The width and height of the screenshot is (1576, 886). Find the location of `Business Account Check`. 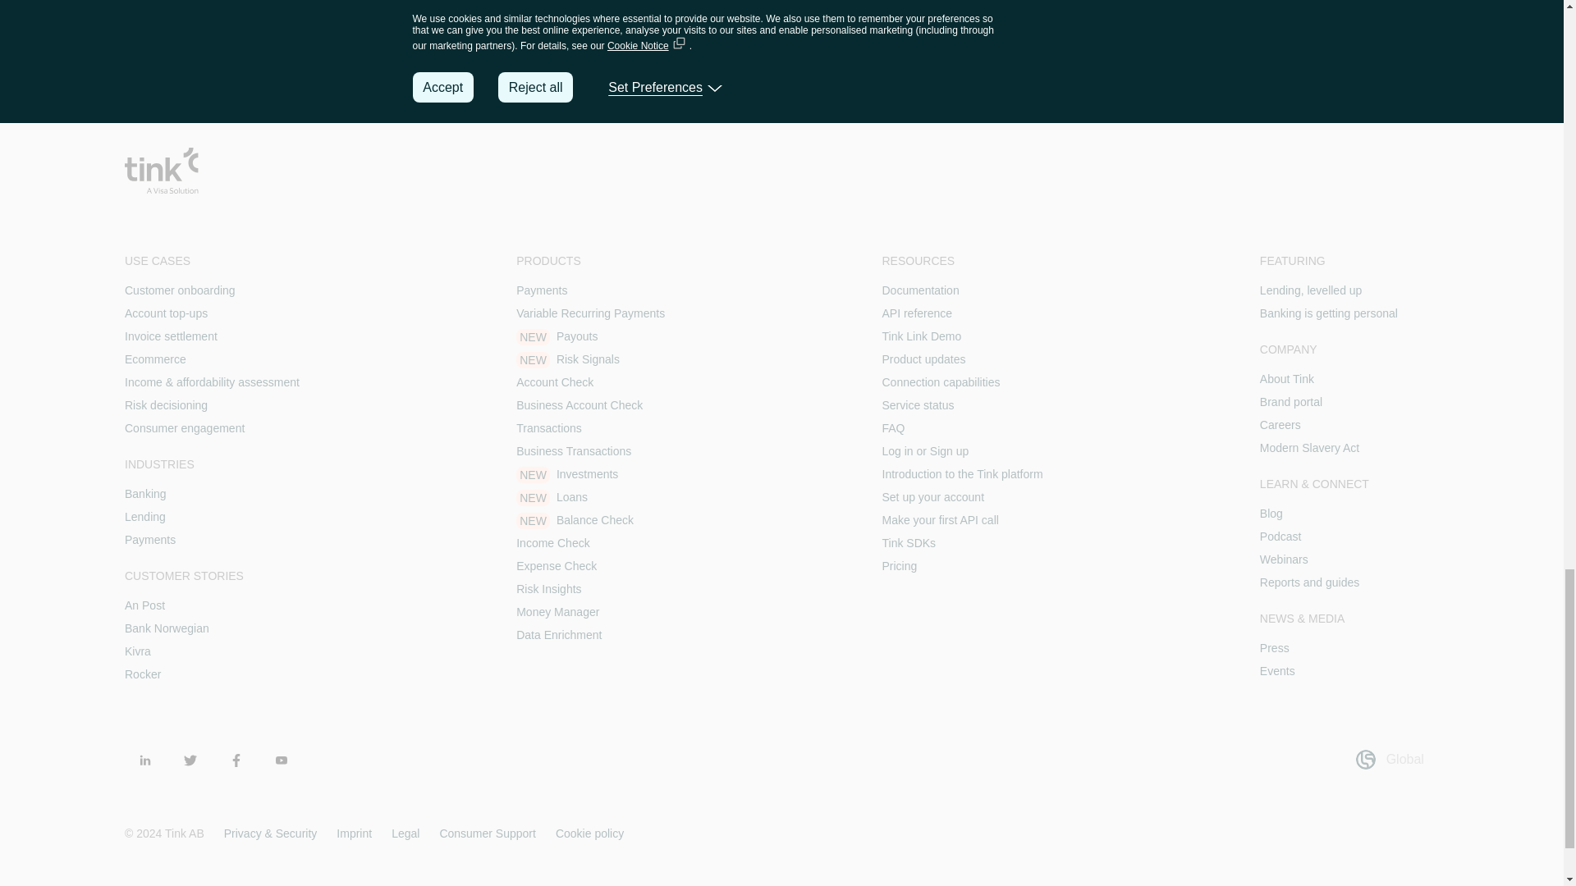

Business Account Check is located at coordinates (580, 405).